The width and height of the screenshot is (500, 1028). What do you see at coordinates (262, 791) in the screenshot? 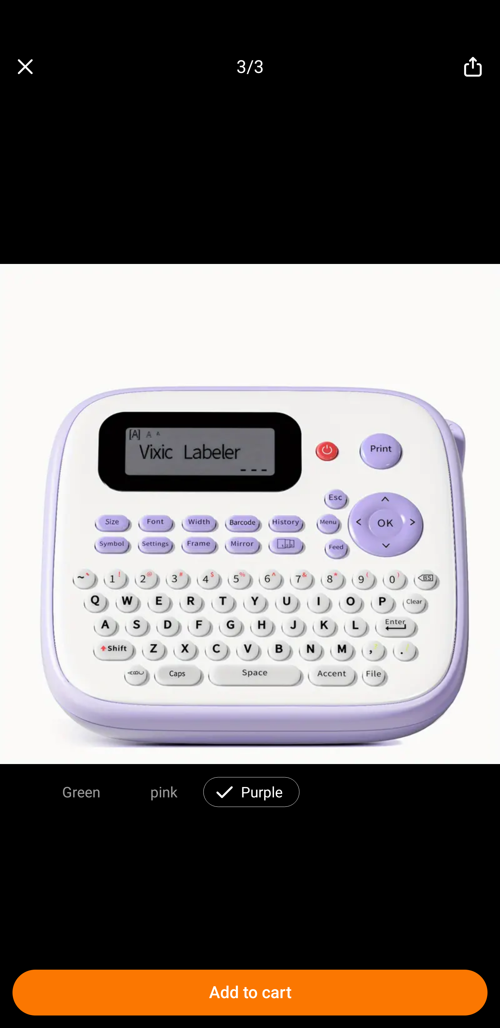
I see `Purple` at bounding box center [262, 791].